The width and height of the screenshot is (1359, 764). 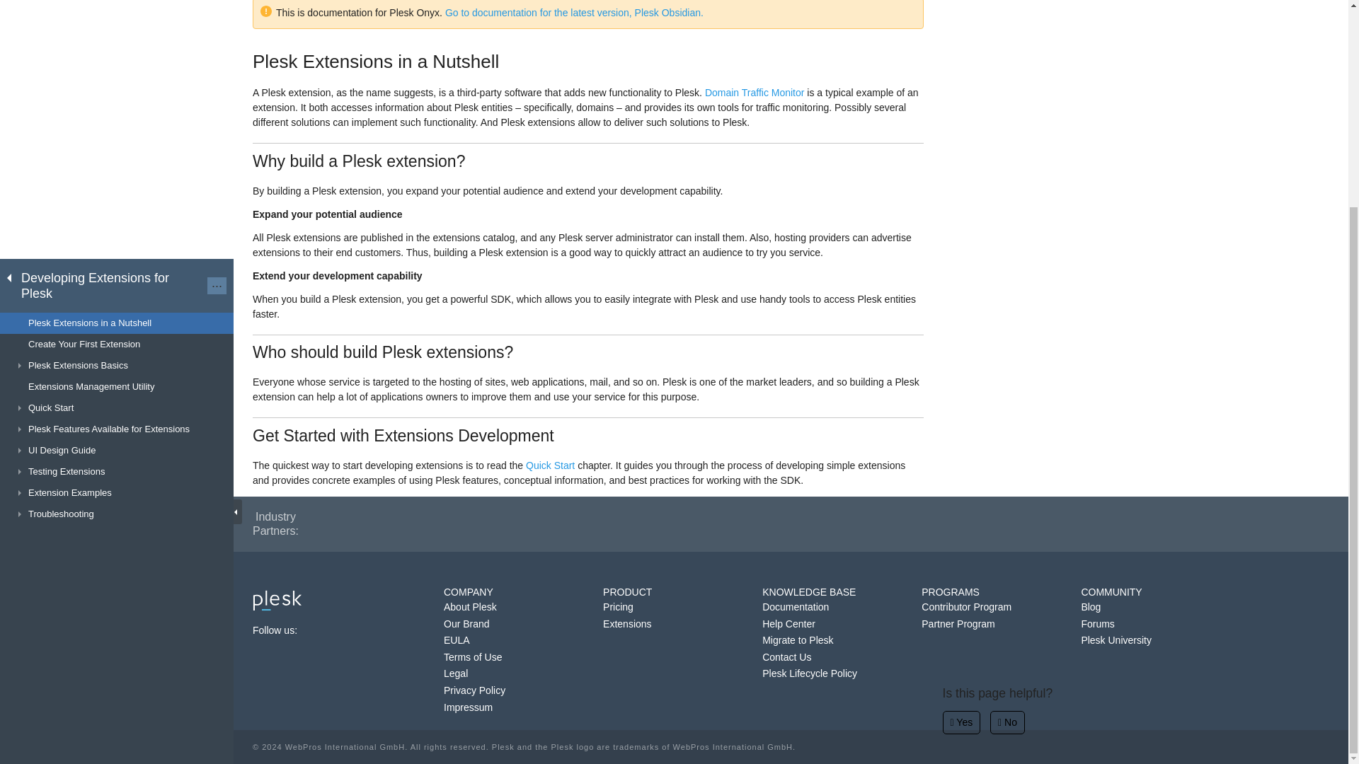 I want to click on Plesk Extensions in a Nutshell, so click(x=117, y=48).